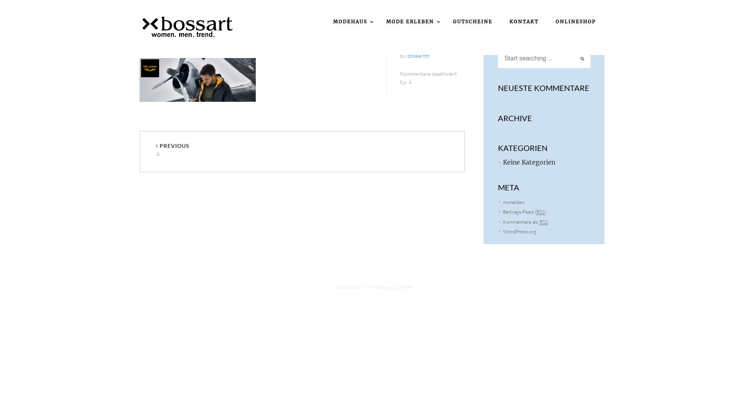 This screenshot has height=418, width=744. Describe the element at coordinates (13, 5) in the screenshot. I see `Search` at that location.